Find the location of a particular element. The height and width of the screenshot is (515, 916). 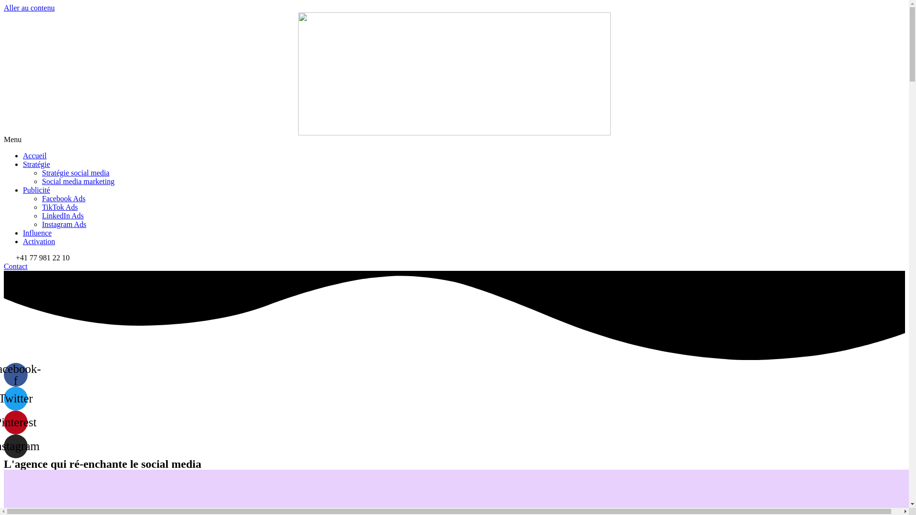

Pinterest is located at coordinates (16, 422).